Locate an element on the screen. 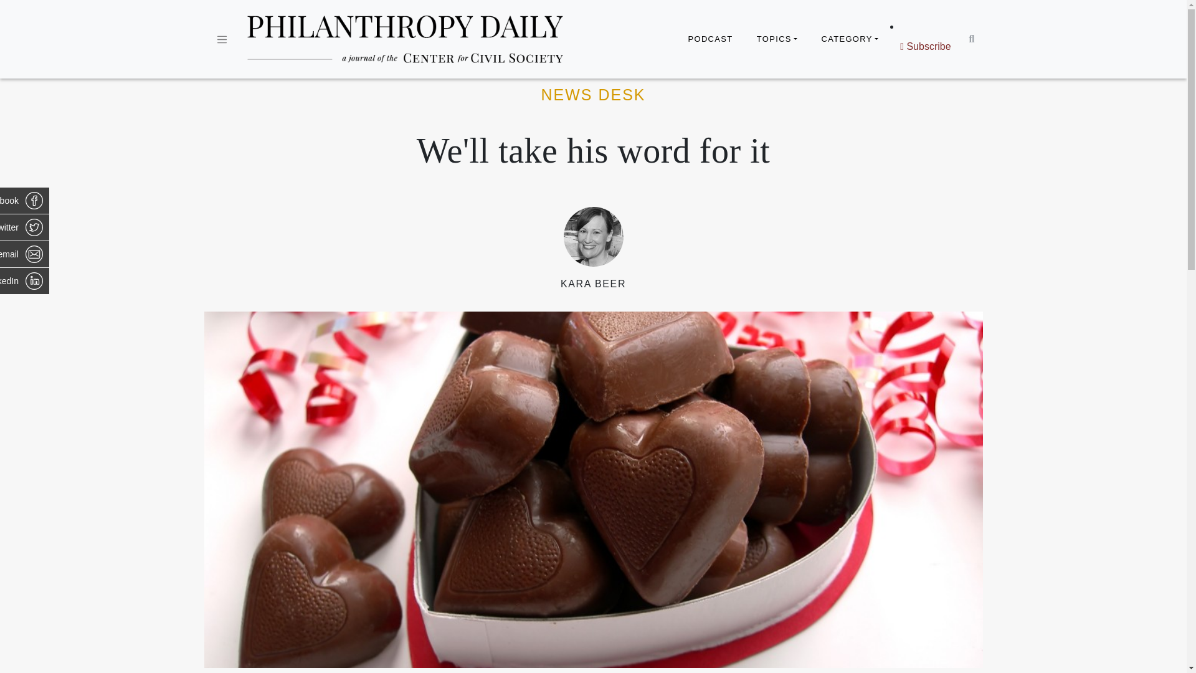 The image size is (1196, 673). PODCAST is located at coordinates (710, 39).